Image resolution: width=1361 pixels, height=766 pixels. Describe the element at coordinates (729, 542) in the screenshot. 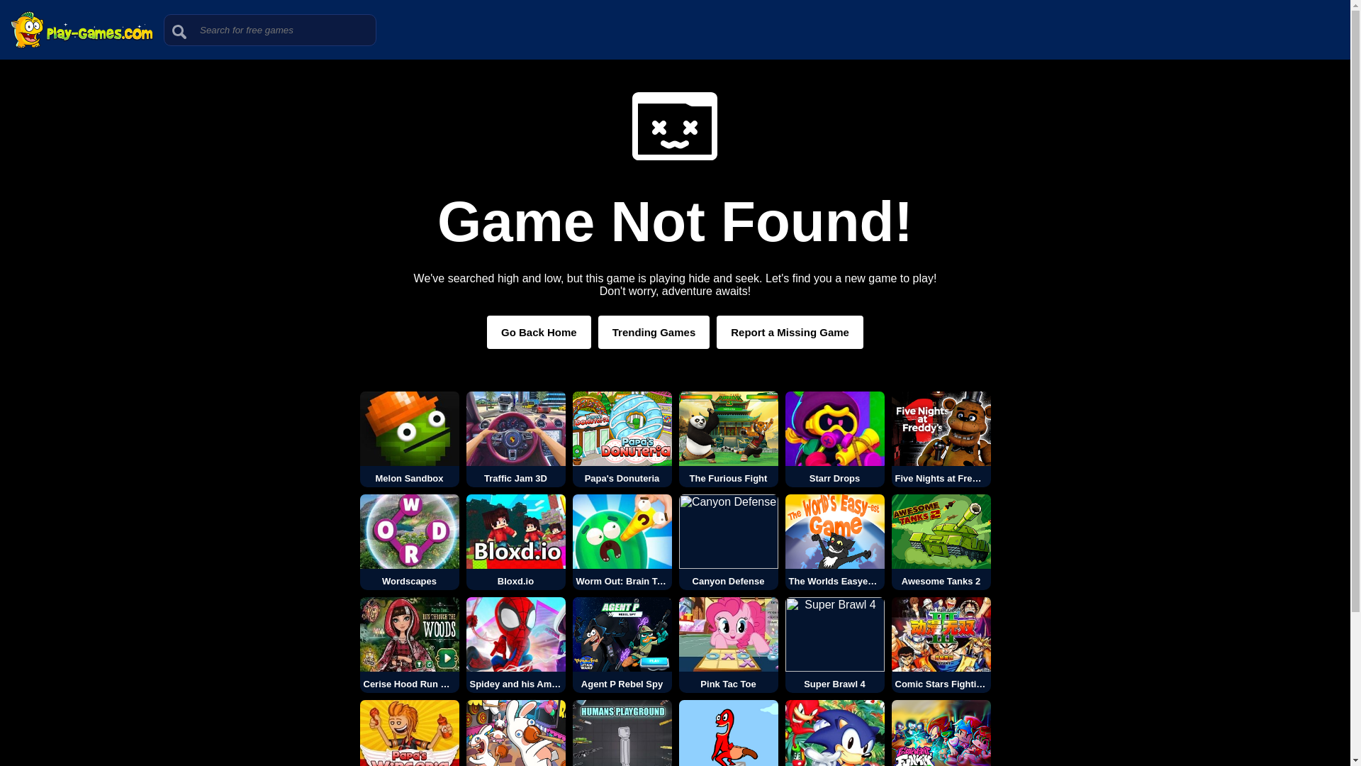

I see `Canyon Defense` at that location.